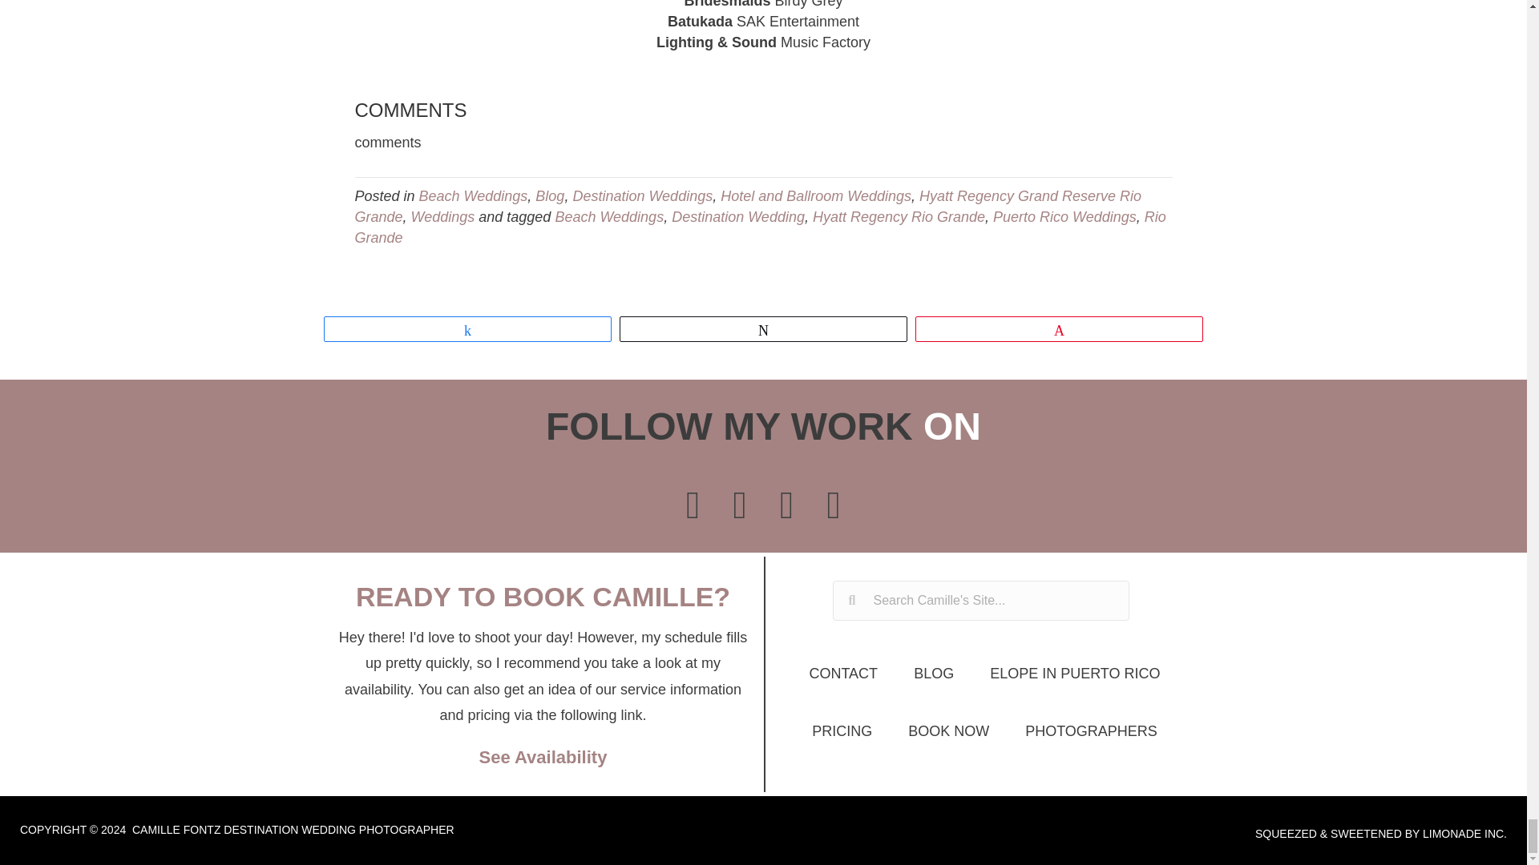 Image resolution: width=1539 pixels, height=865 pixels. What do you see at coordinates (759, 227) in the screenshot?
I see `Rio Grande` at bounding box center [759, 227].